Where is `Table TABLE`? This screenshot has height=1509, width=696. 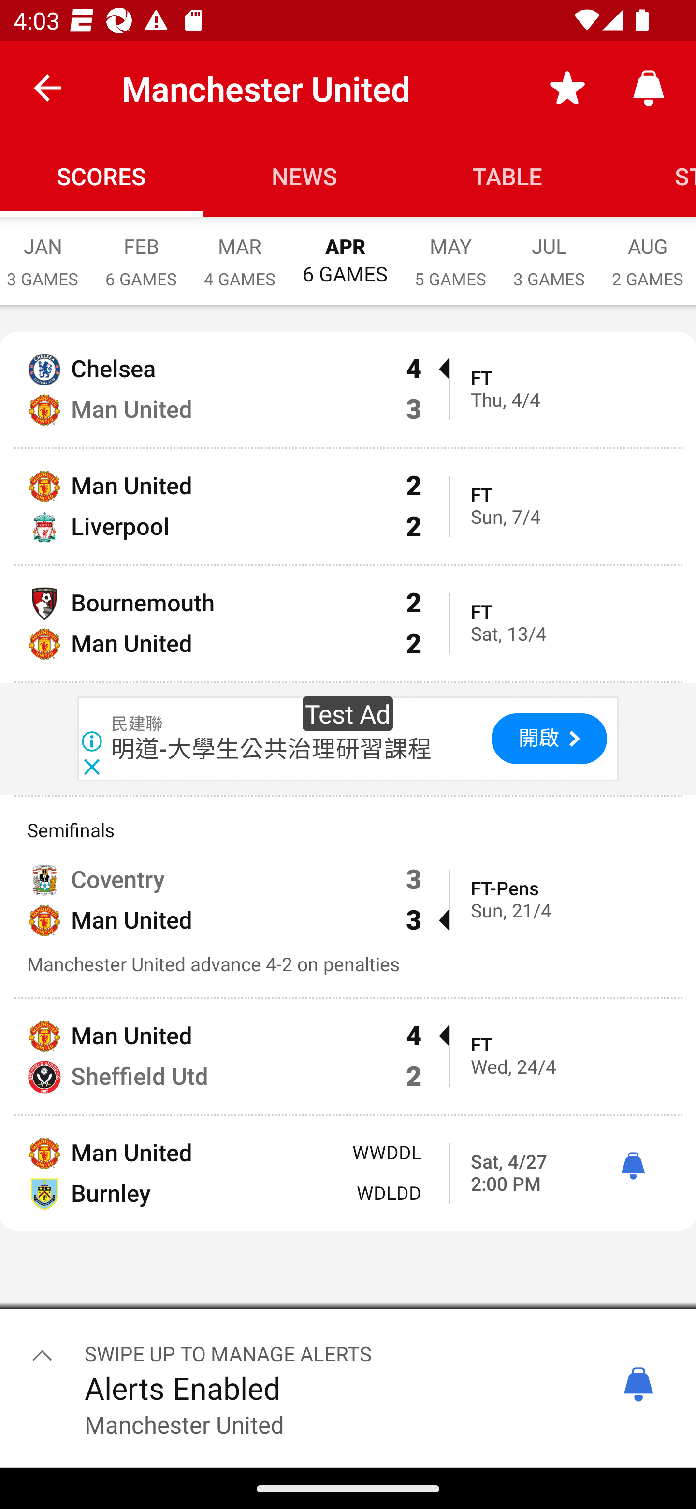 Table TABLE is located at coordinates (507, 176).